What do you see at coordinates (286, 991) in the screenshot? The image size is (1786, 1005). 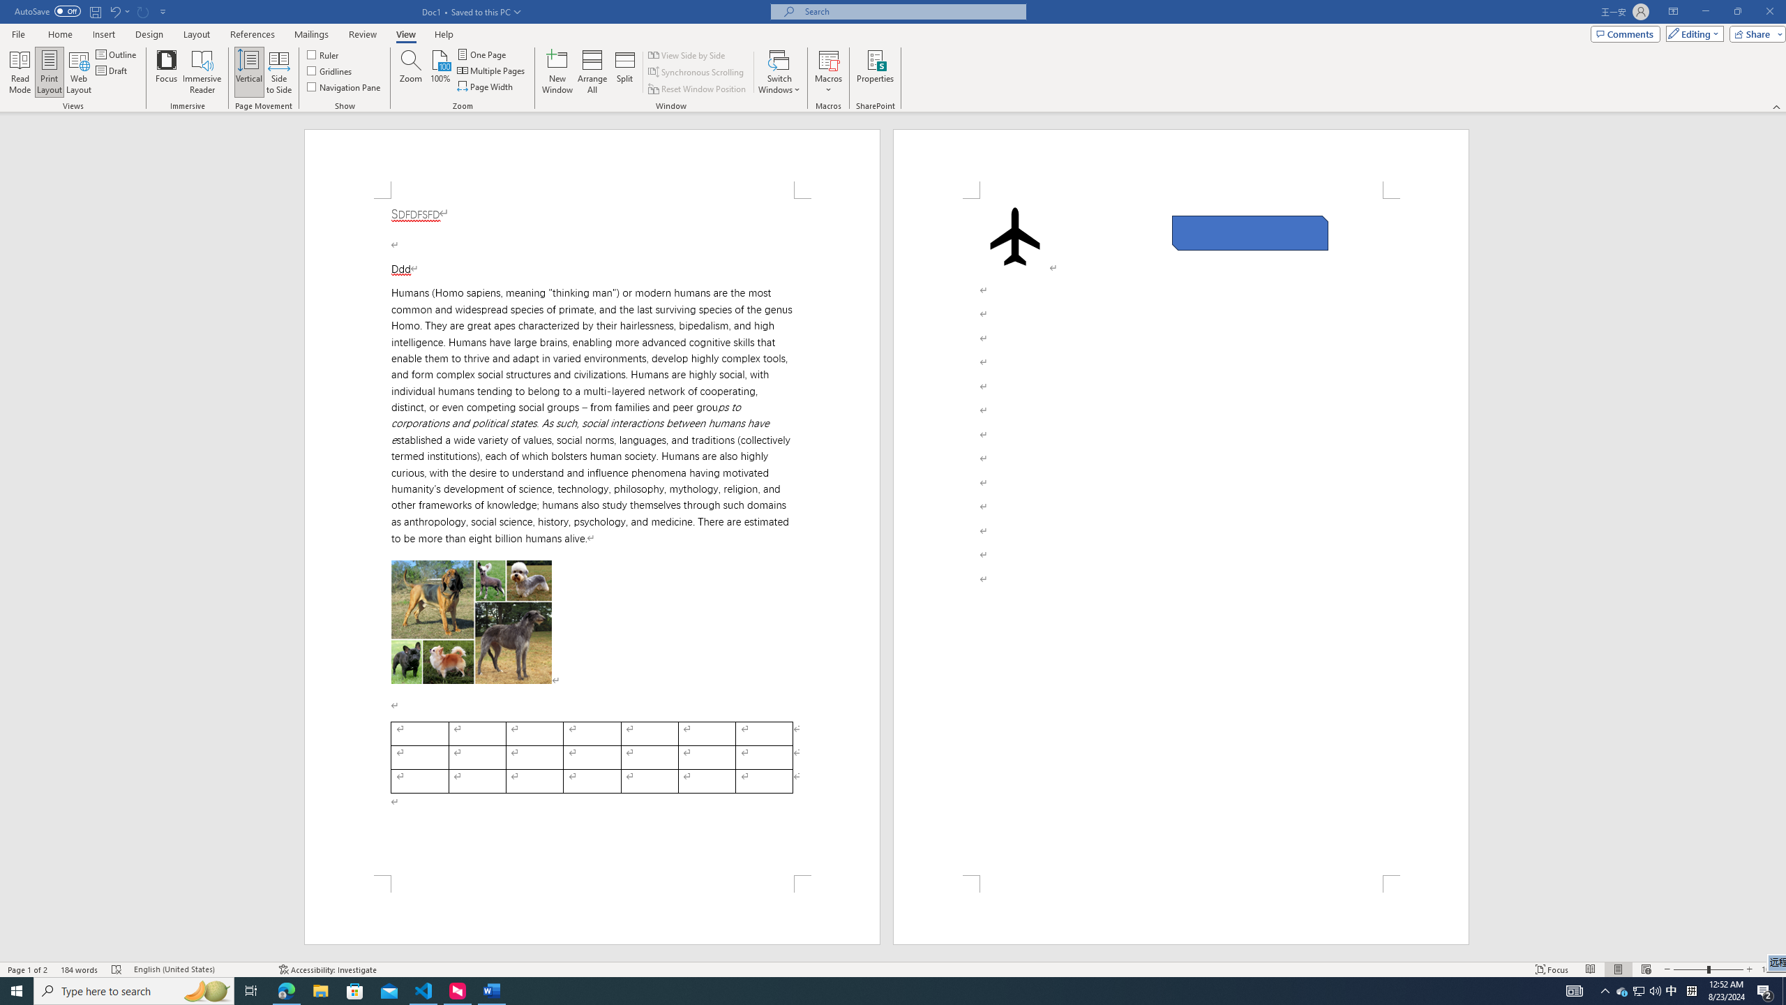 I see `Microsoft Edge - 1 running window` at bounding box center [286, 991].